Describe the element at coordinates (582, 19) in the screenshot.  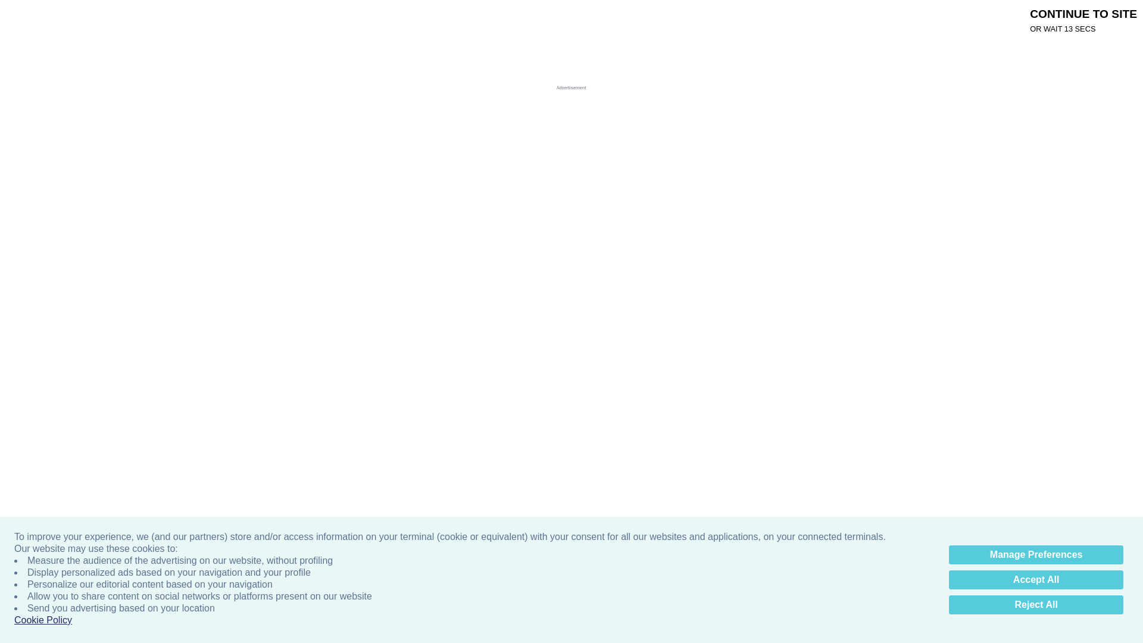
I see `Brand Insights` at that location.